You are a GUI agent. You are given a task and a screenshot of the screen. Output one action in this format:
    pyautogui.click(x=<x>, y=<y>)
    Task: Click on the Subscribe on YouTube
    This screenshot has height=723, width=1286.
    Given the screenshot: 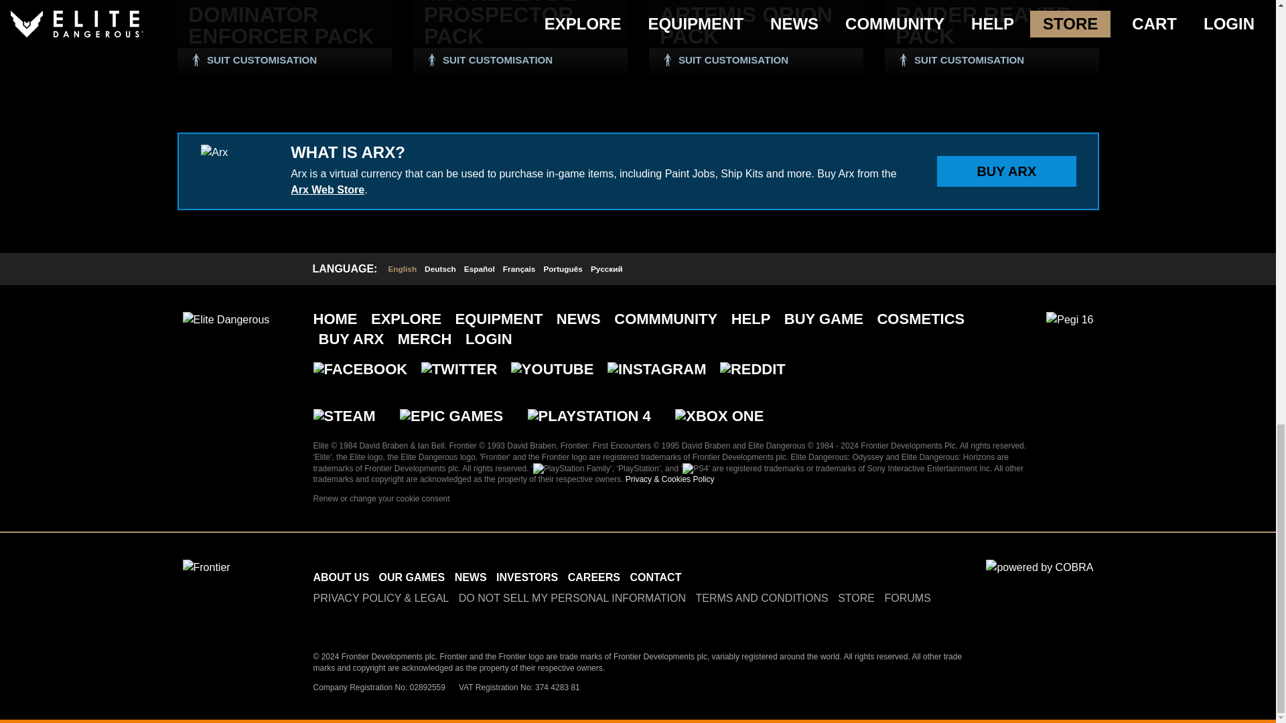 What is the action you would take?
    pyautogui.click(x=366, y=619)
    